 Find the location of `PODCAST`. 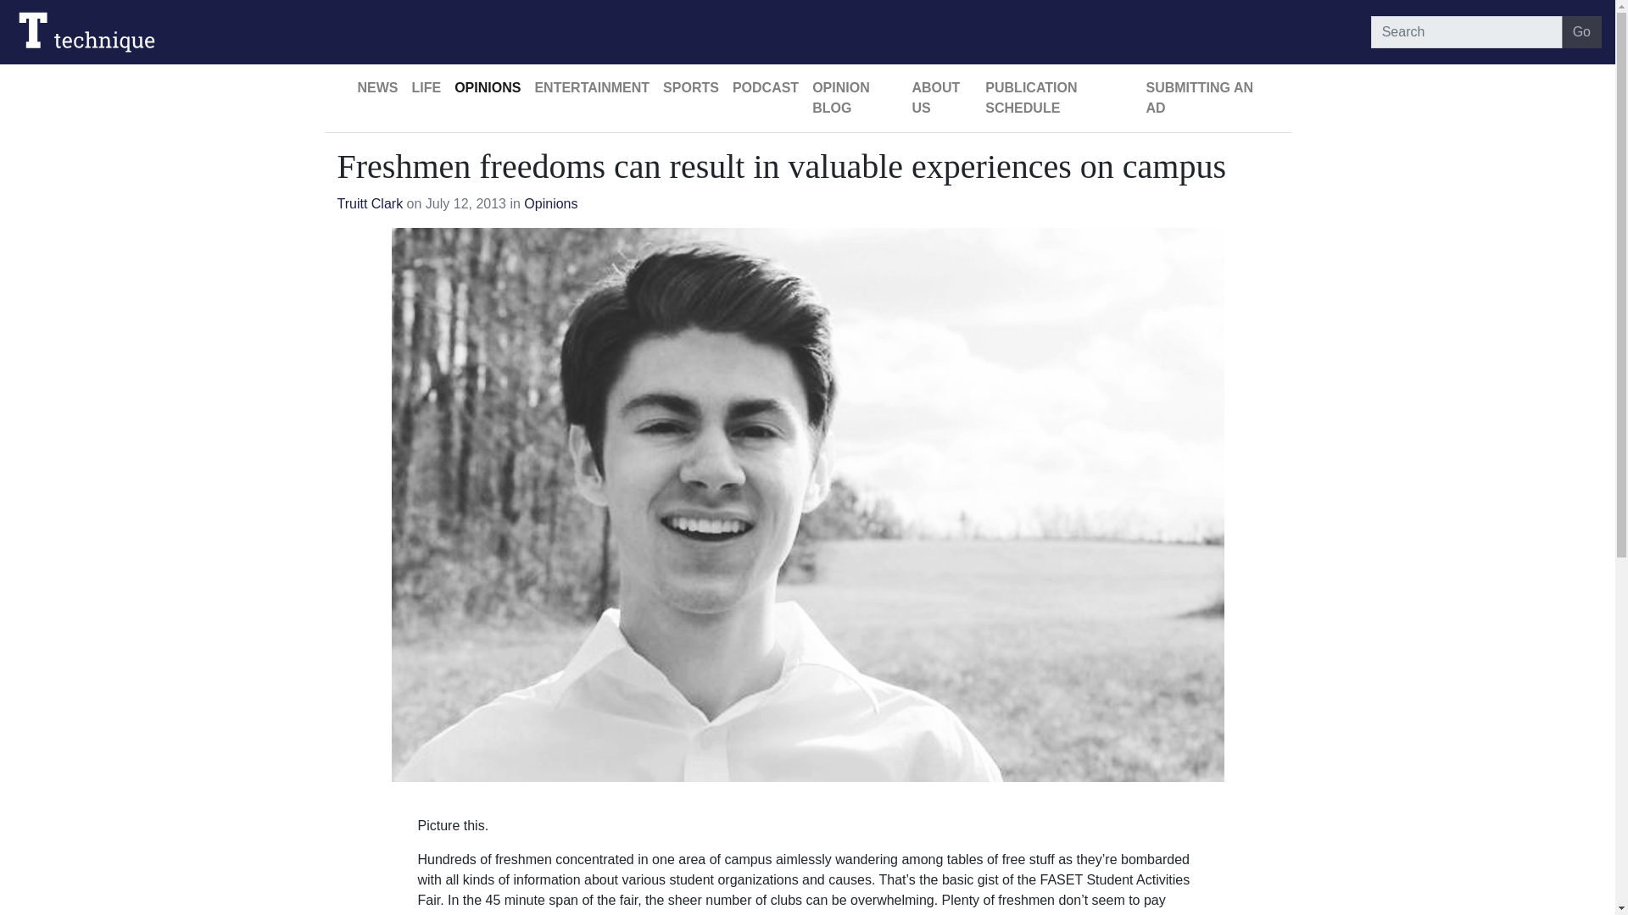

PODCAST is located at coordinates (766, 88).